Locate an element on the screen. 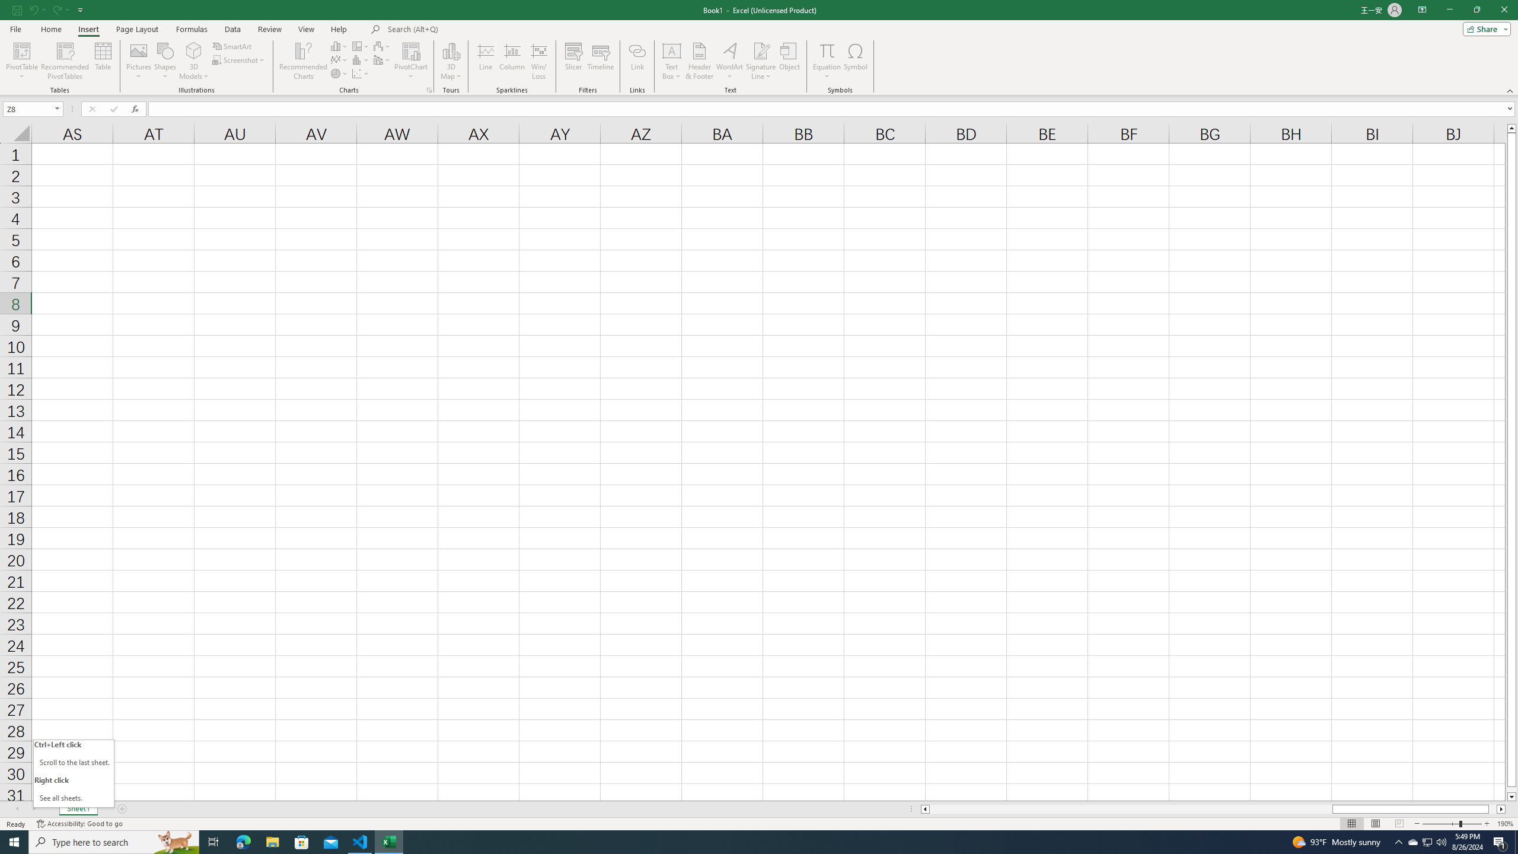 The height and width of the screenshot is (854, 1518). Header & Footer... is located at coordinates (700, 61).